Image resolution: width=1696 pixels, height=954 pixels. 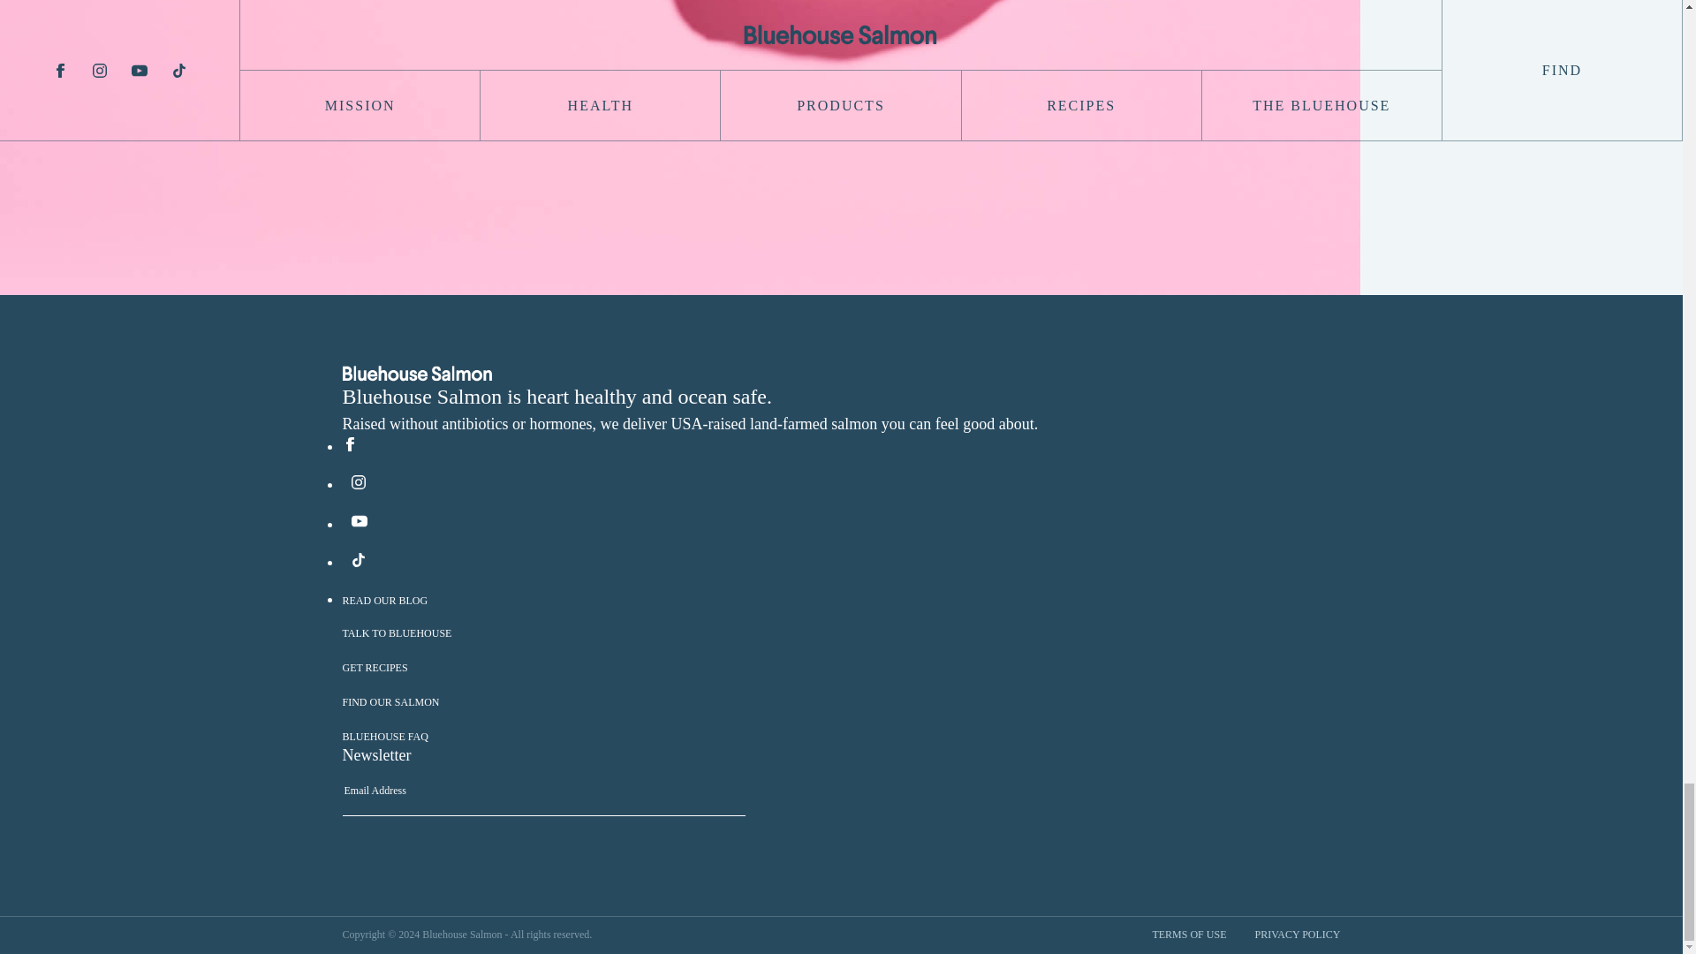 What do you see at coordinates (397, 632) in the screenshot?
I see `TALK TO BLUEHOUSE` at bounding box center [397, 632].